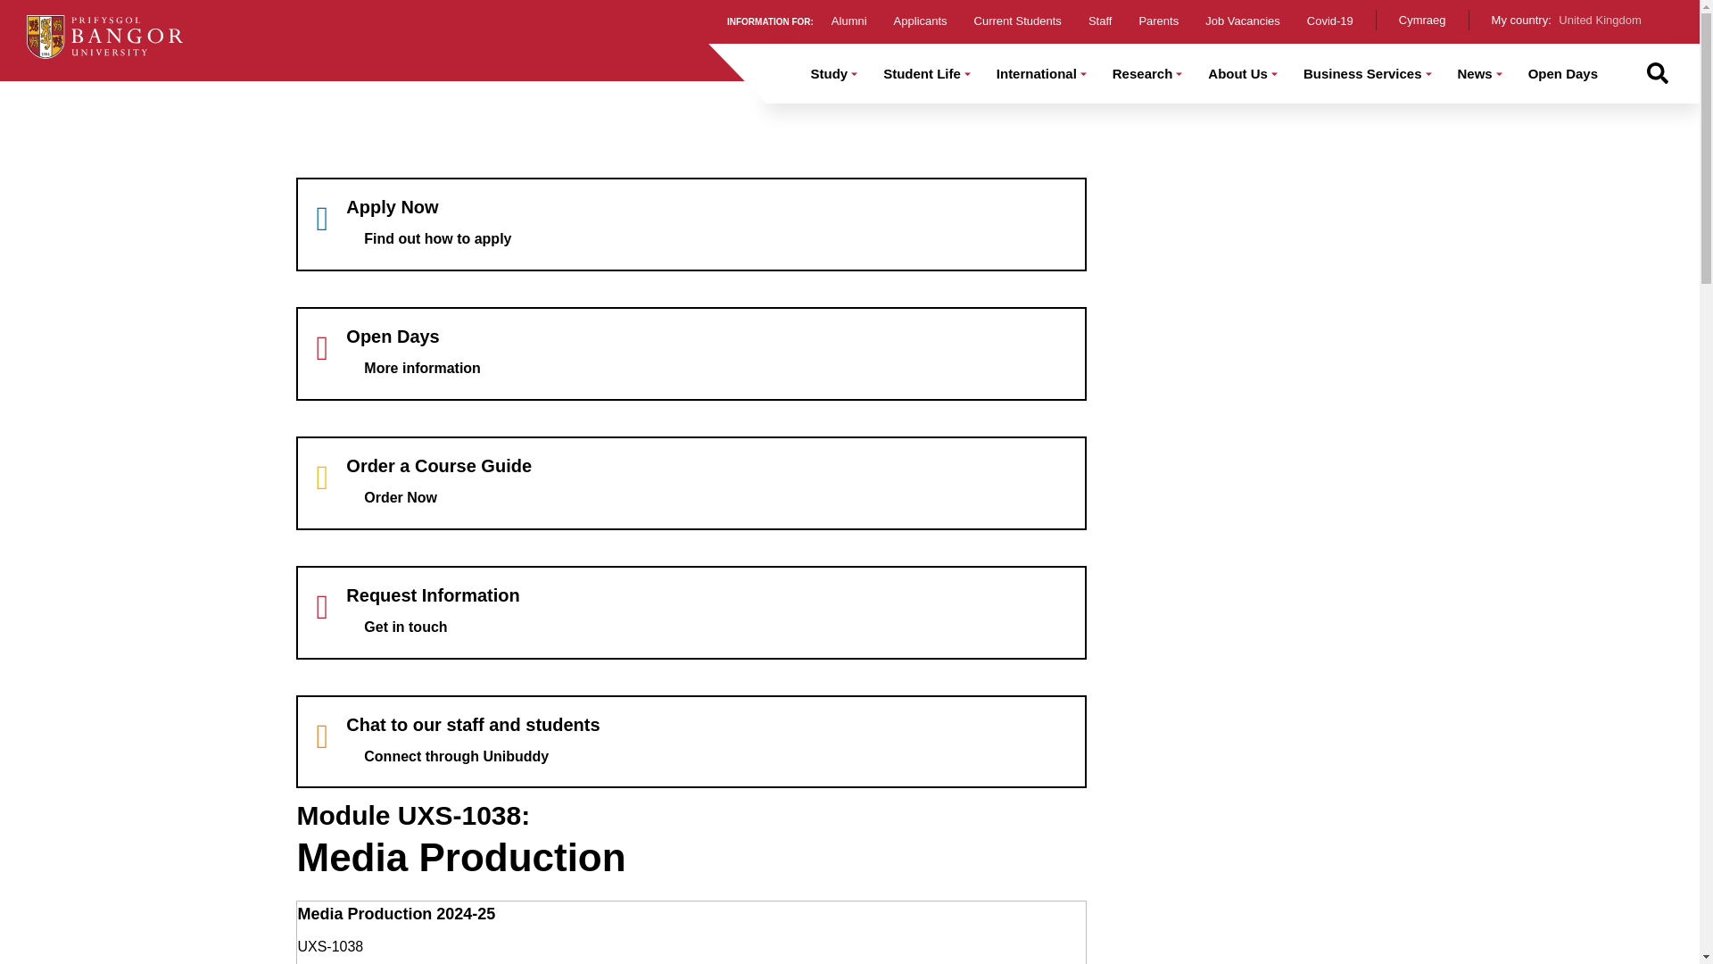  Describe the element at coordinates (1158, 21) in the screenshot. I see `Parents` at that location.